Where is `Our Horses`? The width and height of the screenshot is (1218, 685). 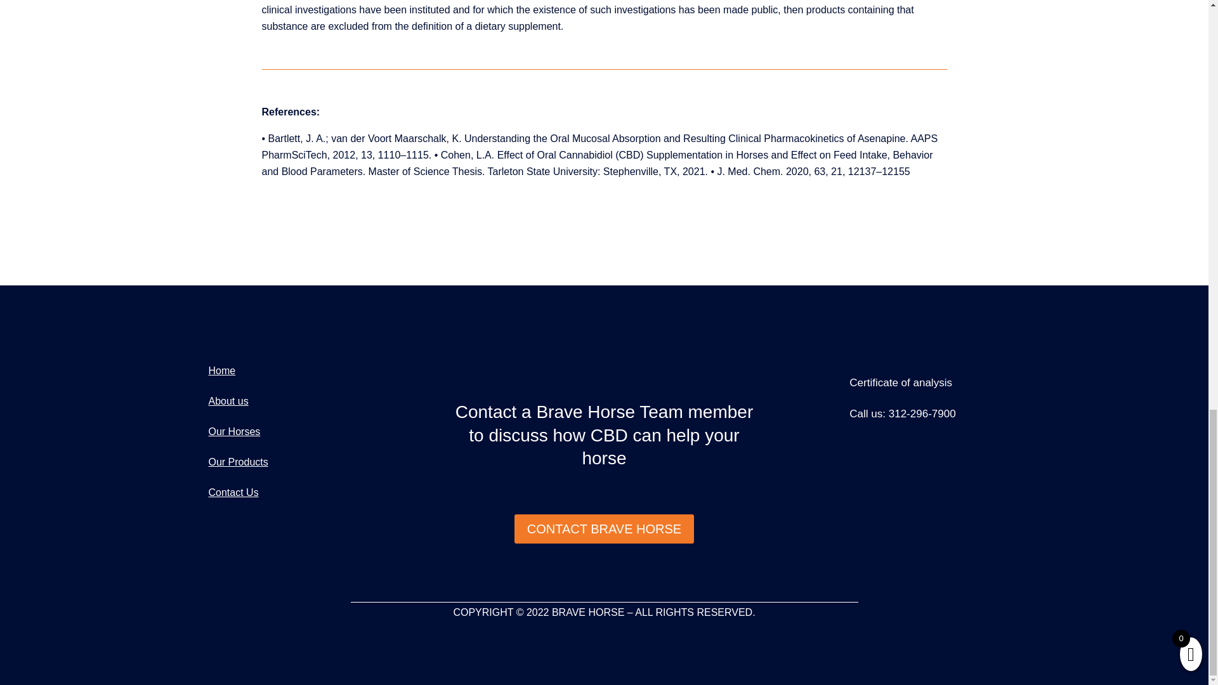
Our Horses is located at coordinates (234, 431).